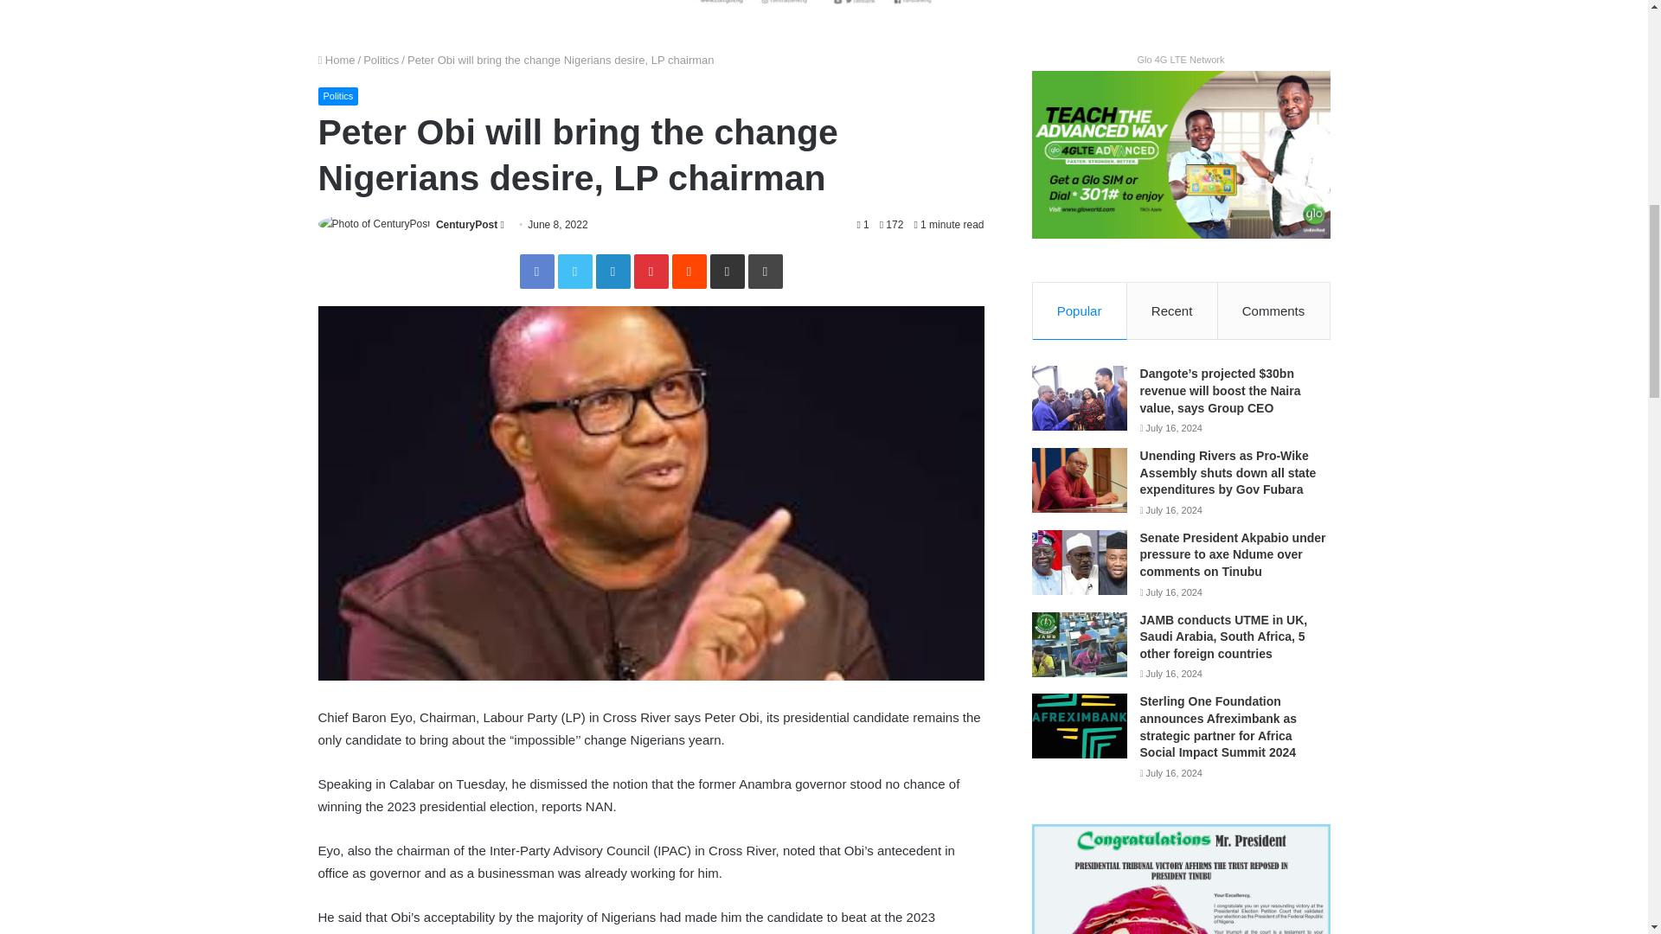 The image size is (1661, 934). Describe the element at coordinates (650, 271) in the screenshot. I see `Pinterest` at that location.